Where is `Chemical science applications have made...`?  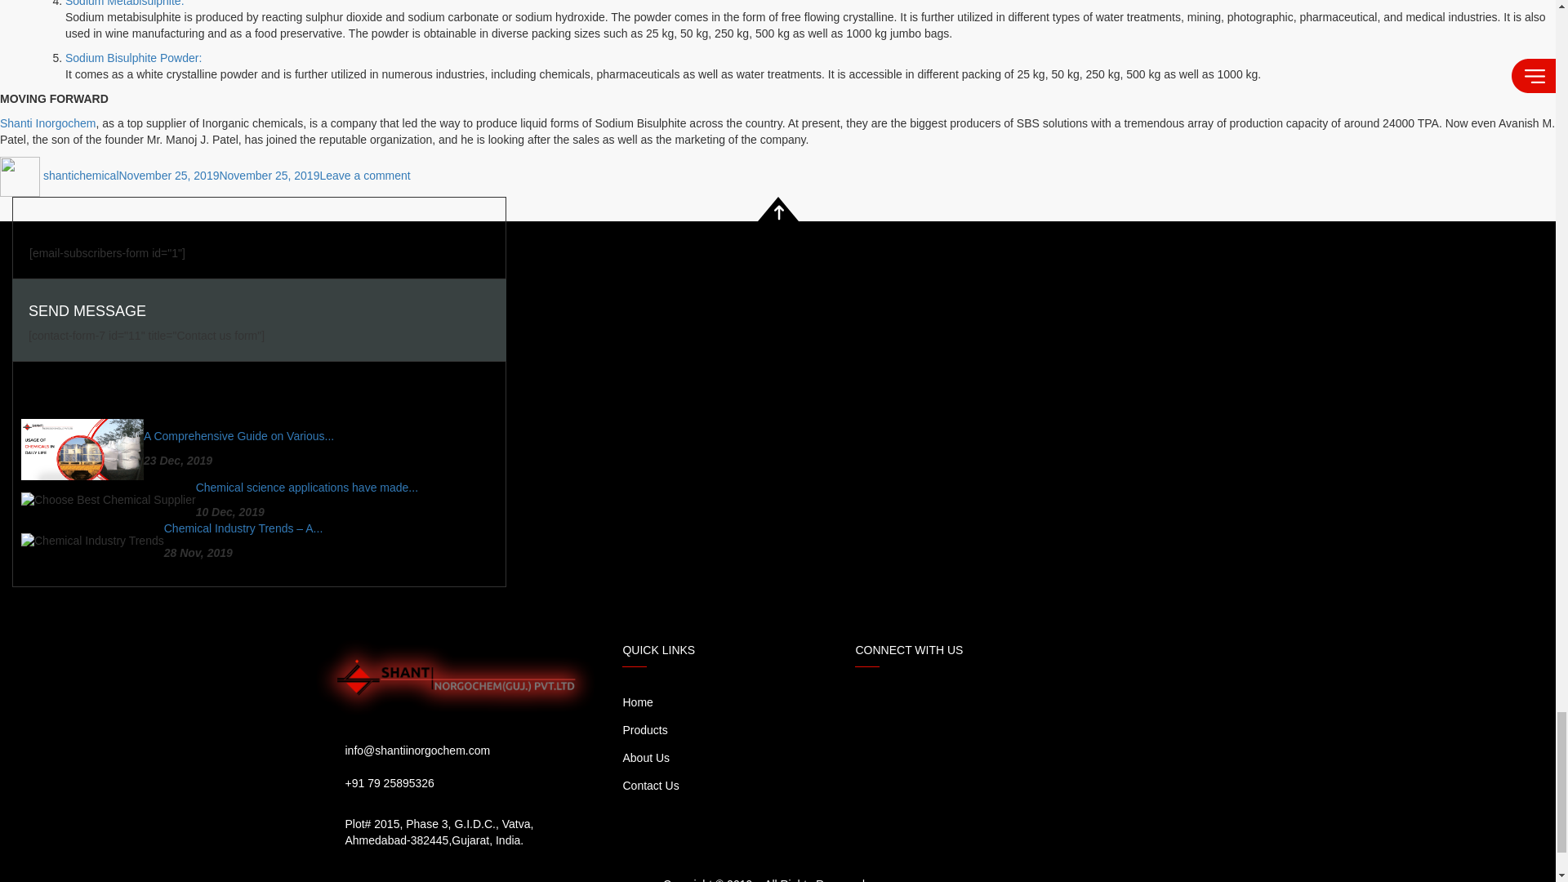
Chemical science applications have made... is located at coordinates (364, 175).